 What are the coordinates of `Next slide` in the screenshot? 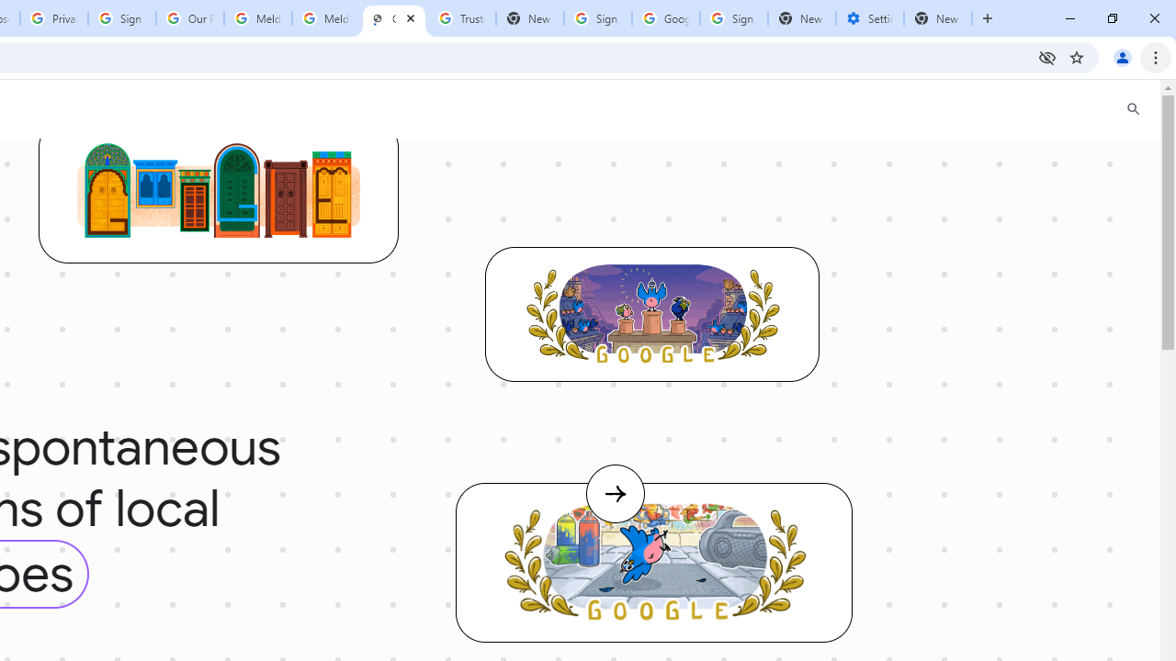 It's located at (615, 512).